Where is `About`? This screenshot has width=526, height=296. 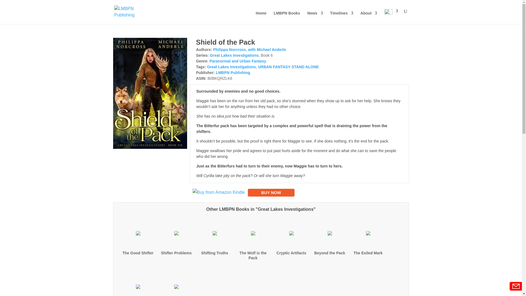 About is located at coordinates (369, 18).